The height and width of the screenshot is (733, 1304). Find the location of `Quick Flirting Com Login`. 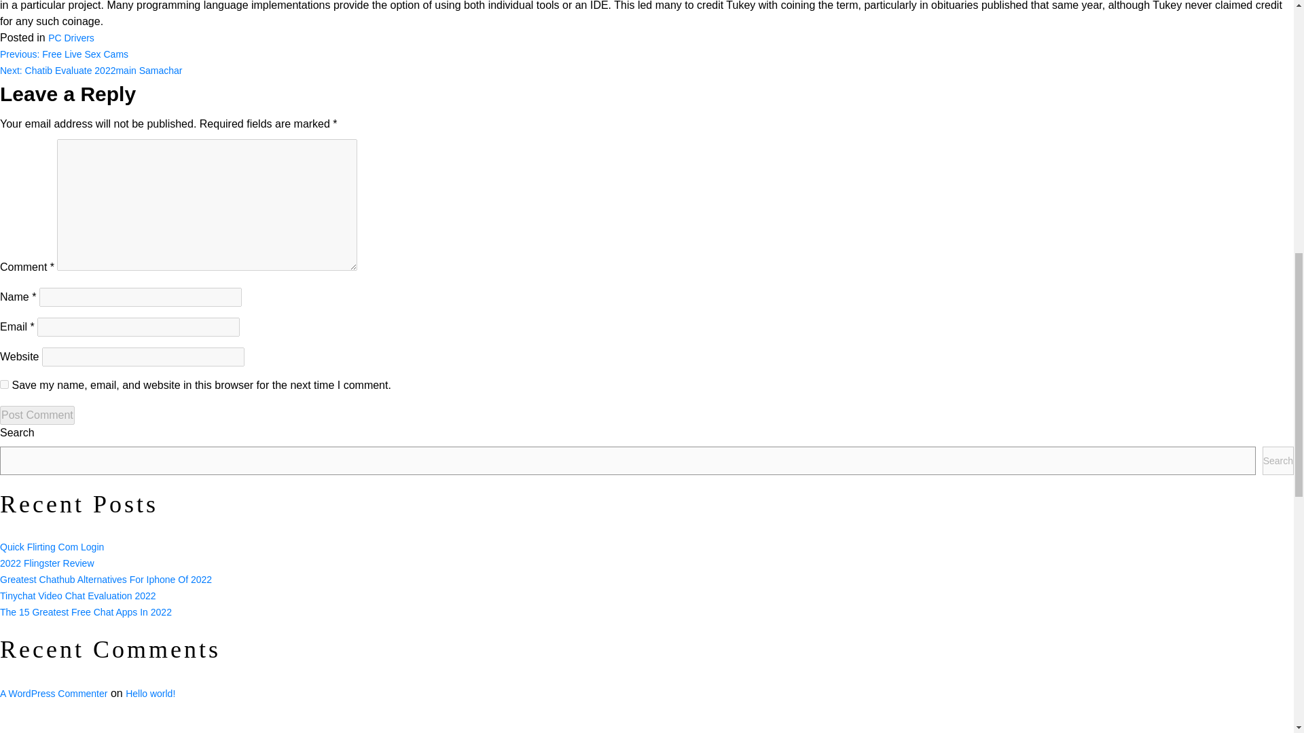

Quick Flirting Com Login is located at coordinates (52, 547).